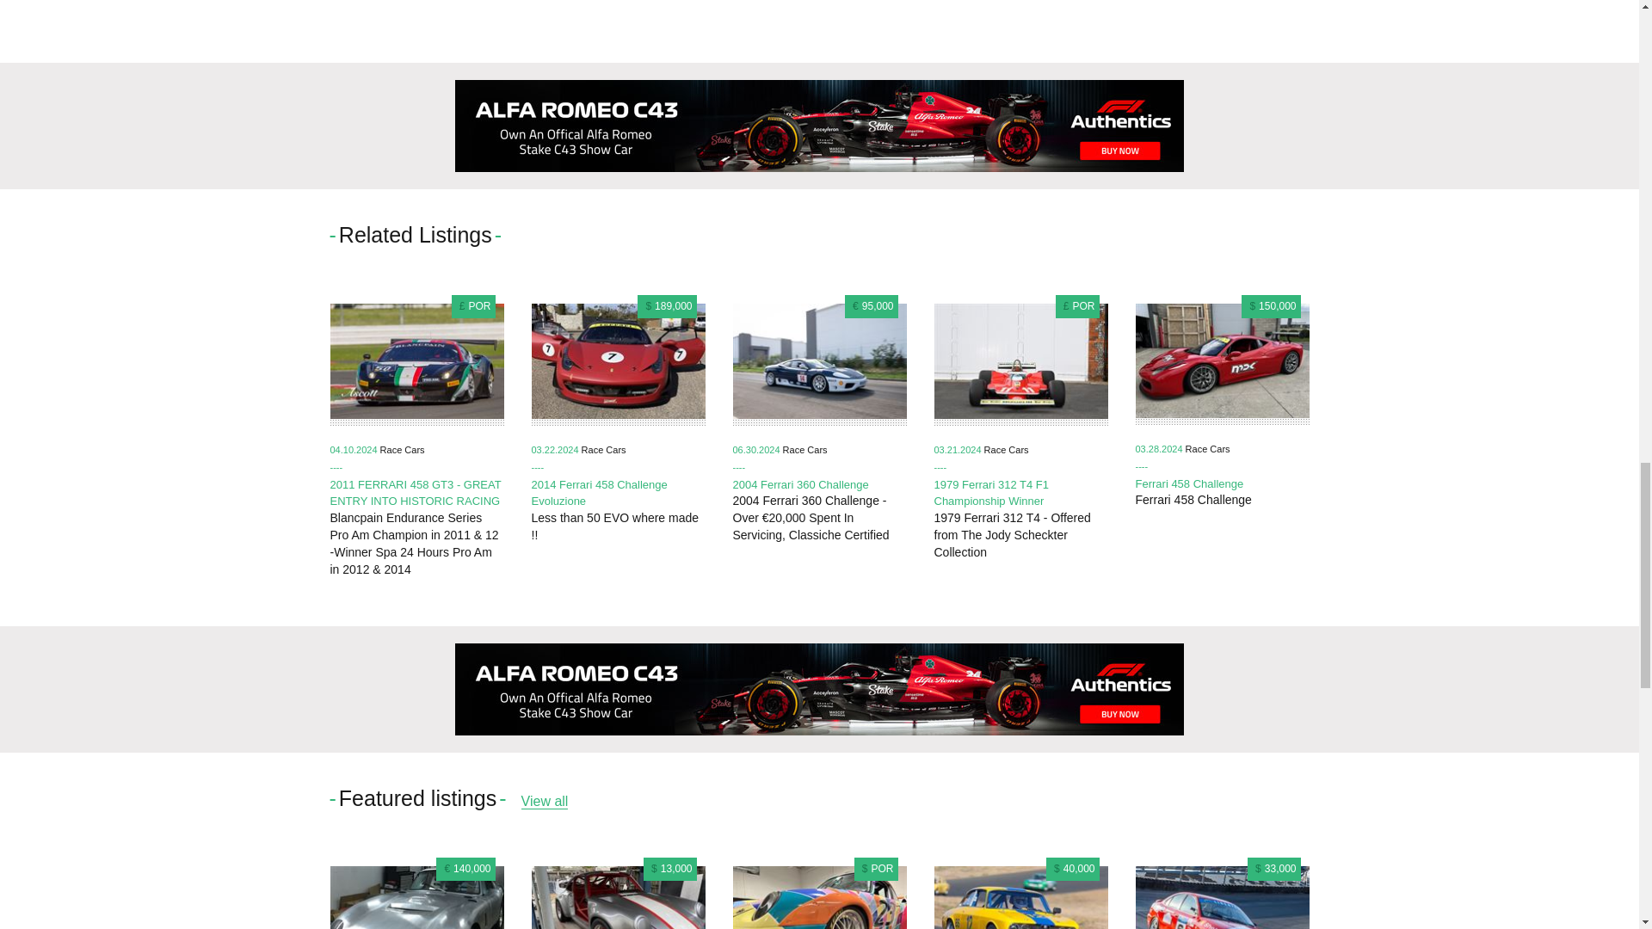 Image resolution: width=1652 pixels, height=929 pixels. What do you see at coordinates (819, 126) in the screenshot?
I see `Alfa Romeo C43 F1 Show Car` at bounding box center [819, 126].